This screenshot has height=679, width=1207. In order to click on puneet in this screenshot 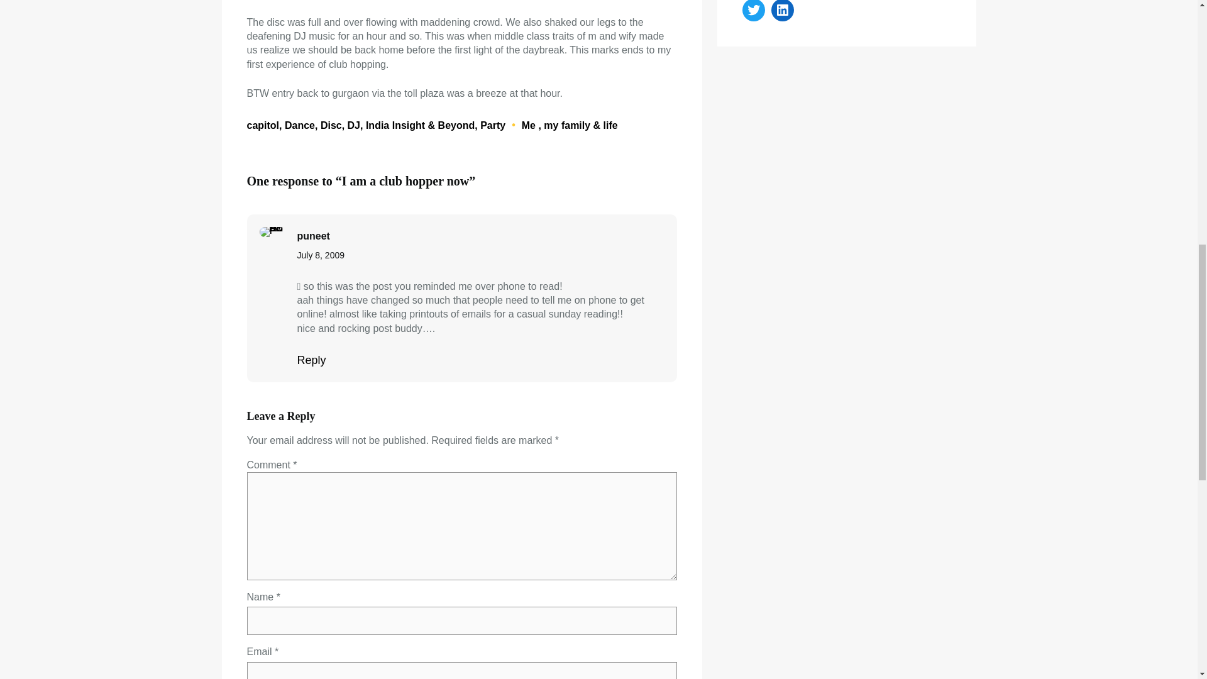, I will do `click(313, 235)`.